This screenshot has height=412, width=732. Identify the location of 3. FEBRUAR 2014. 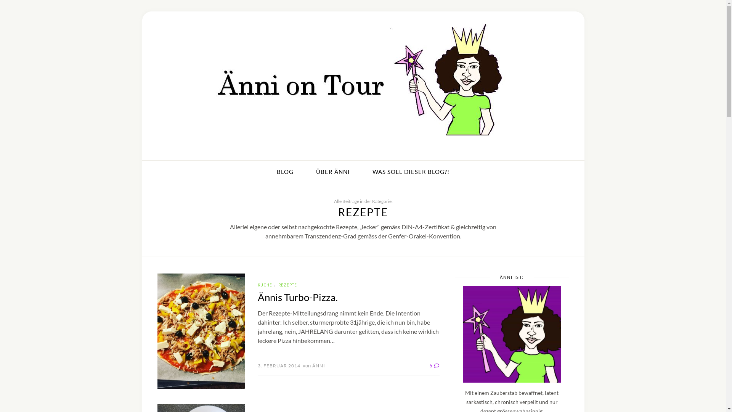
(279, 365).